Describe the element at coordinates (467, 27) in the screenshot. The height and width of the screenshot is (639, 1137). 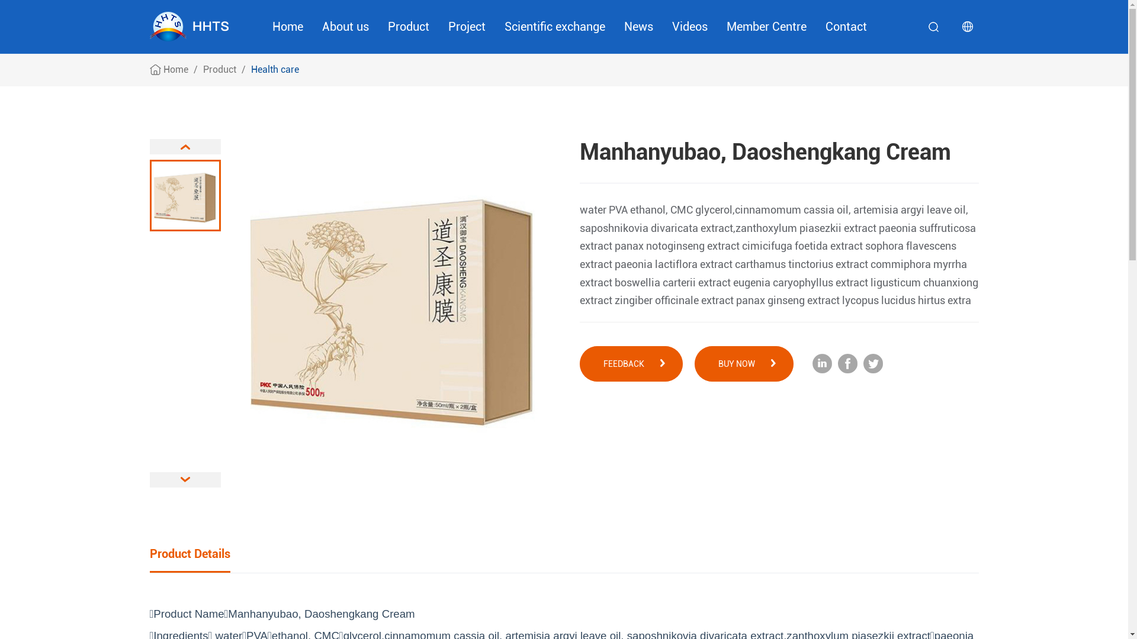
I see `Project` at that location.